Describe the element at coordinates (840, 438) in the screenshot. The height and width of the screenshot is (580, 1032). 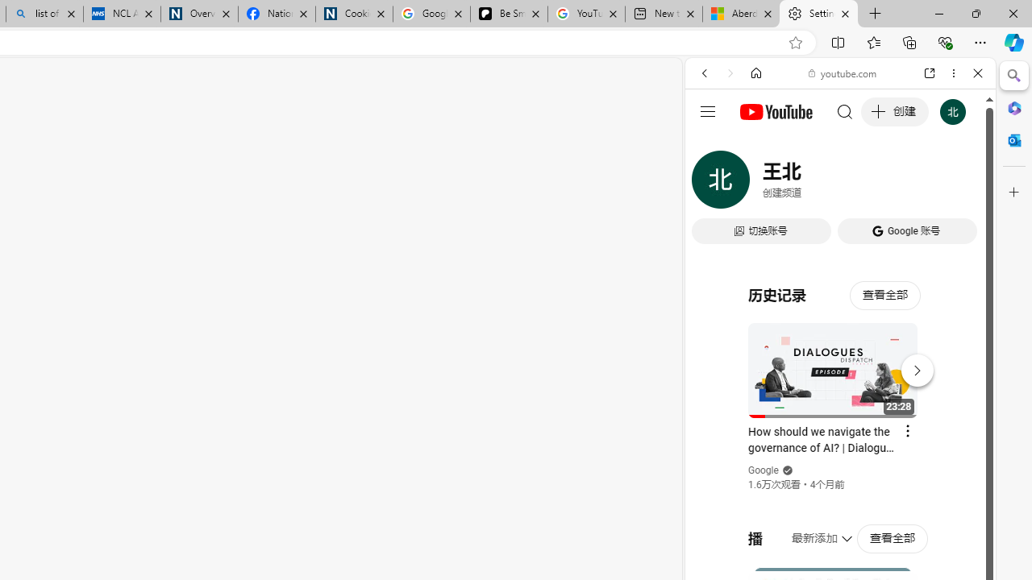
I see `Music` at that location.